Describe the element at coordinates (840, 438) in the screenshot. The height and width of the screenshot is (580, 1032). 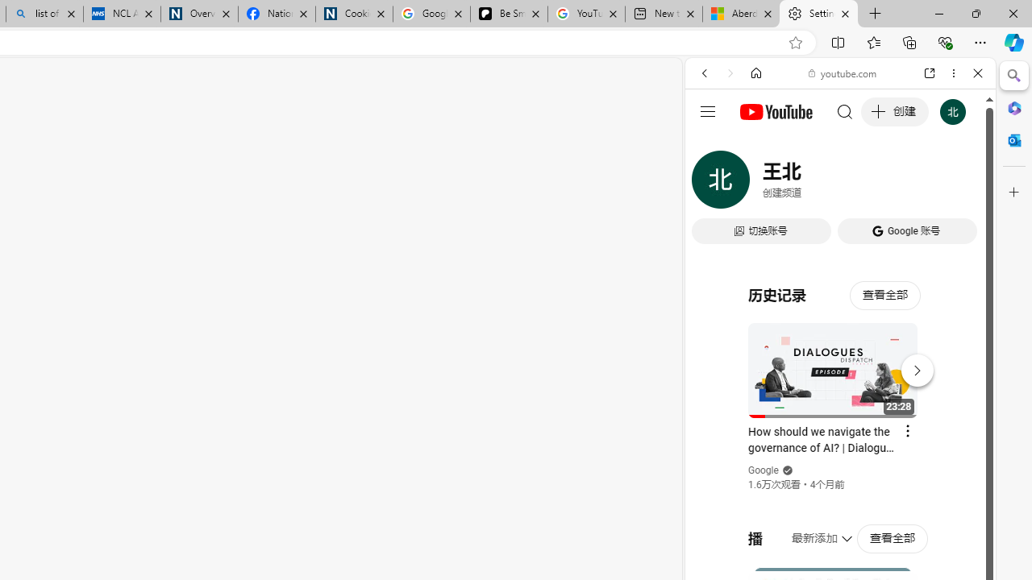
I see `Music` at that location.